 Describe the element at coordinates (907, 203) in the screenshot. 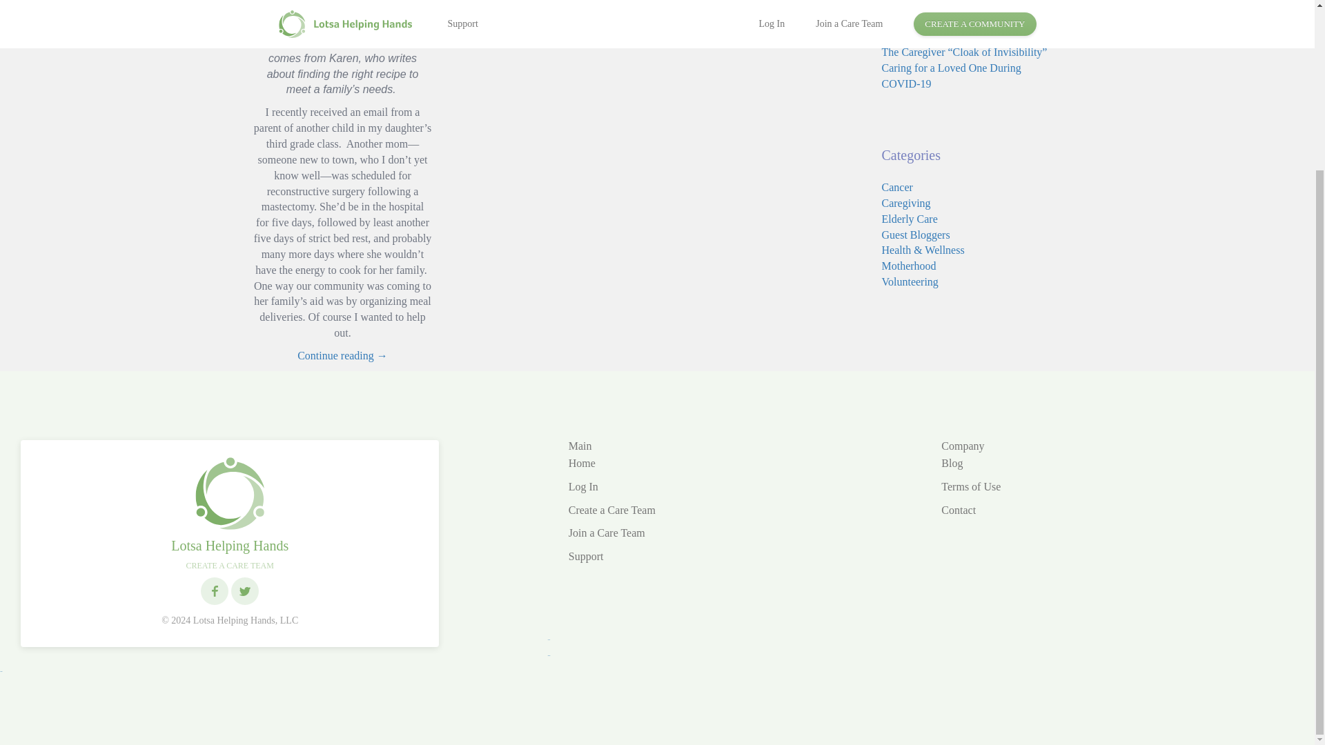

I see `Caregiving` at that location.